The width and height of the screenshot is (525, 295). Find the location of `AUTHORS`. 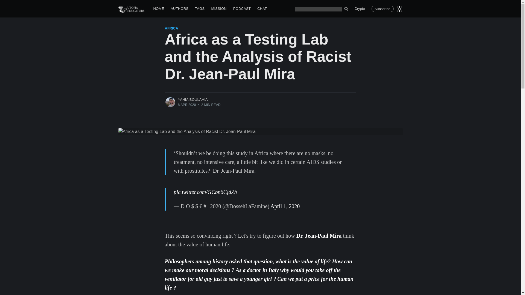

AUTHORS is located at coordinates (179, 9).